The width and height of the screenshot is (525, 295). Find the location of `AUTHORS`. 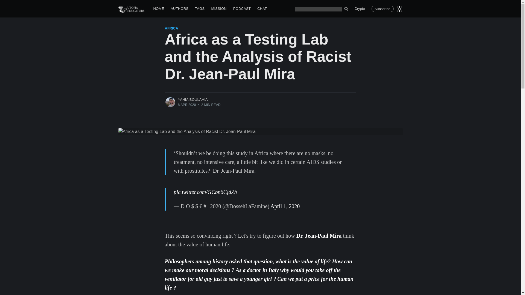

AUTHORS is located at coordinates (179, 9).